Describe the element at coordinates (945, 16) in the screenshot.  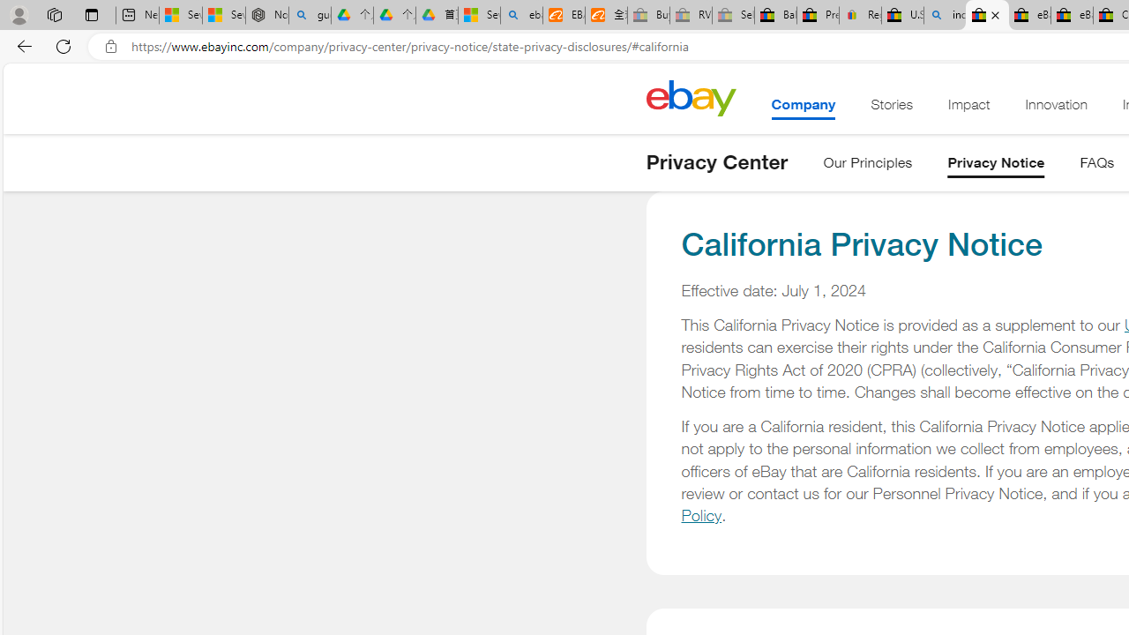
I see `including - Search` at that location.